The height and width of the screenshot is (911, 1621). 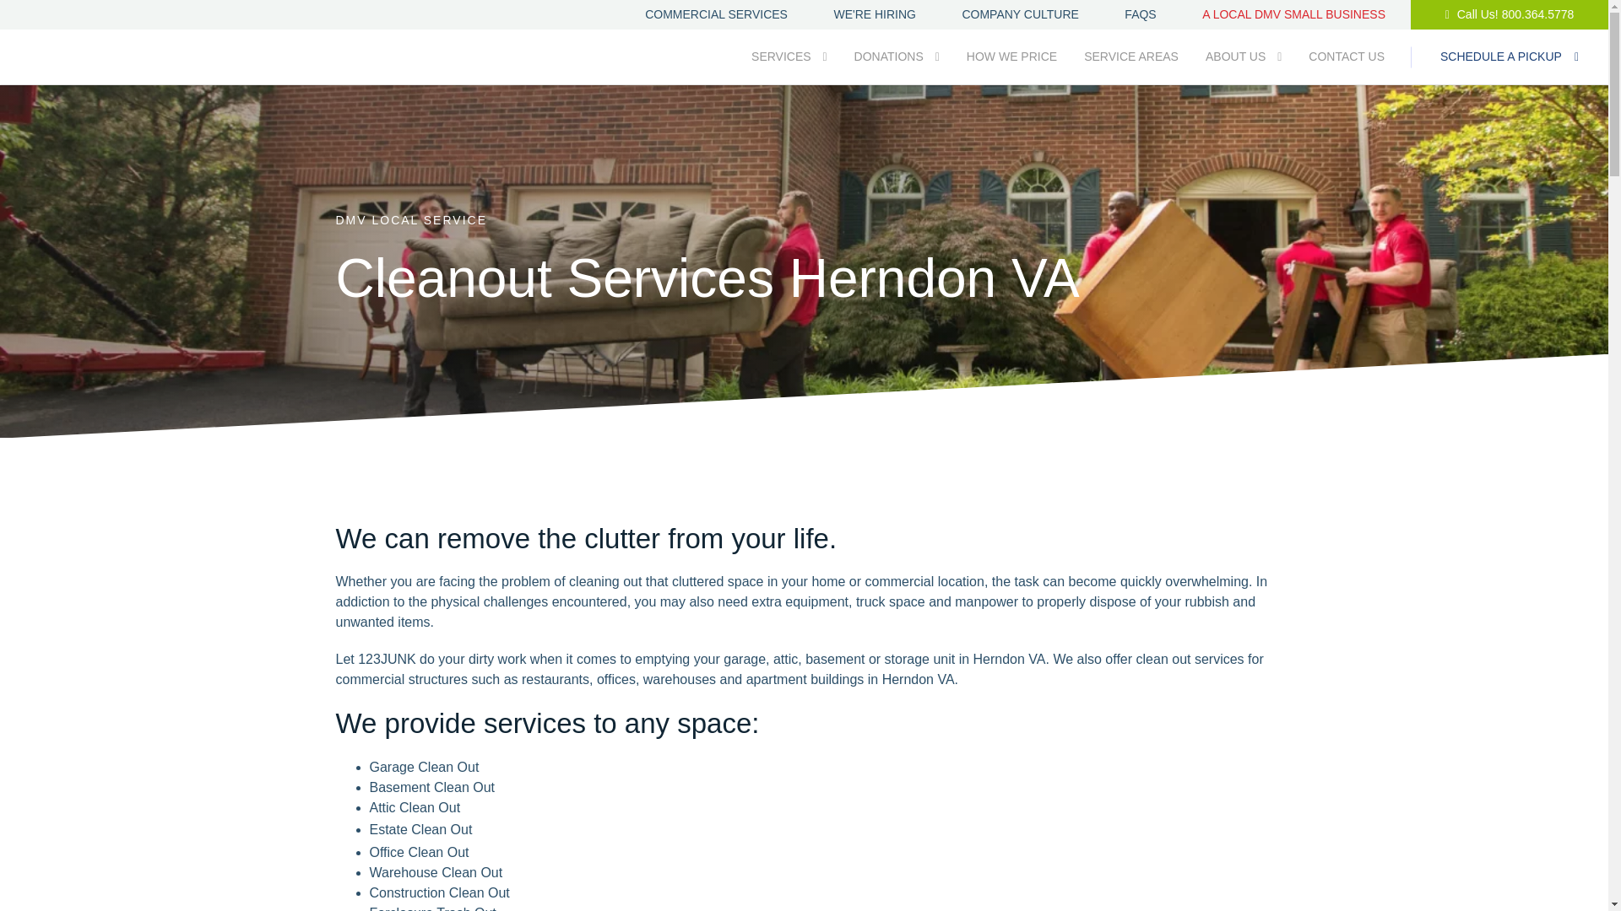 What do you see at coordinates (874, 13) in the screenshot?
I see `WE'RE HIRING` at bounding box center [874, 13].